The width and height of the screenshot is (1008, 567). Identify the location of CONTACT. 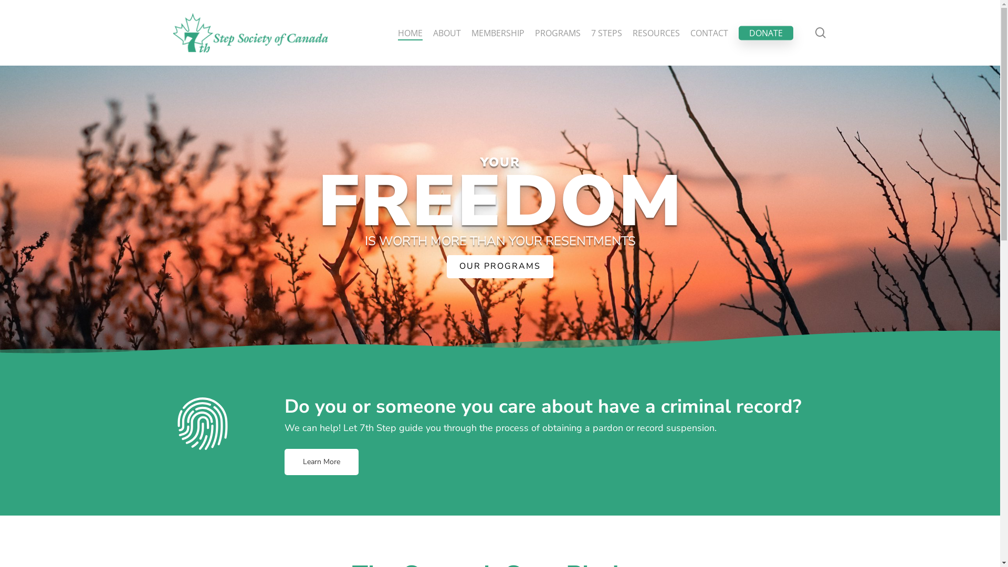
(709, 33).